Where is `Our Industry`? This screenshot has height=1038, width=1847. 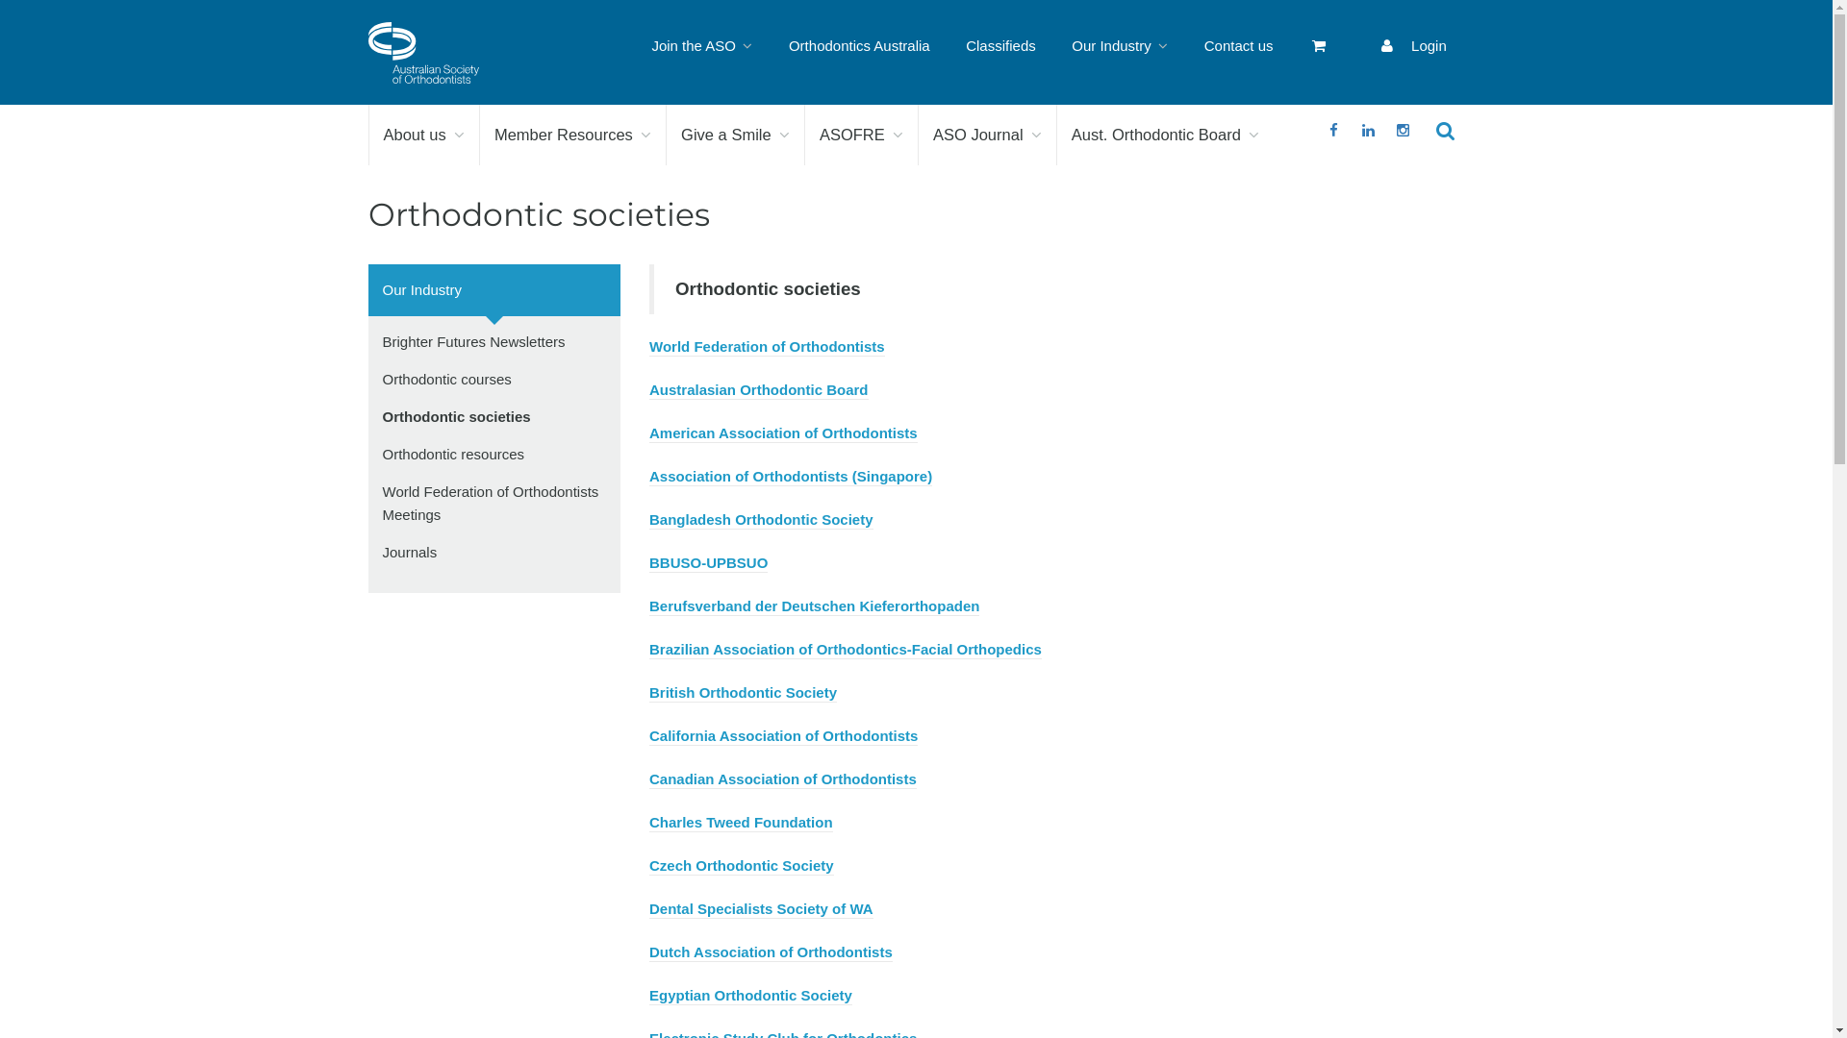
Our Industry is located at coordinates (1120, 45).